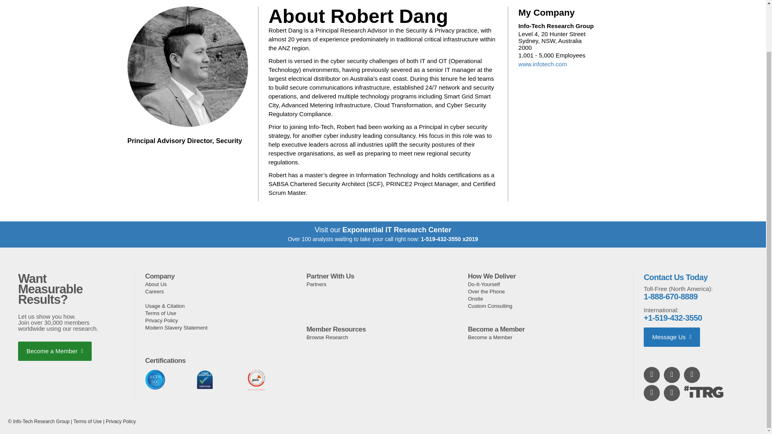 Image resolution: width=772 pixels, height=434 pixels. I want to click on Terms of Use, so click(160, 313).